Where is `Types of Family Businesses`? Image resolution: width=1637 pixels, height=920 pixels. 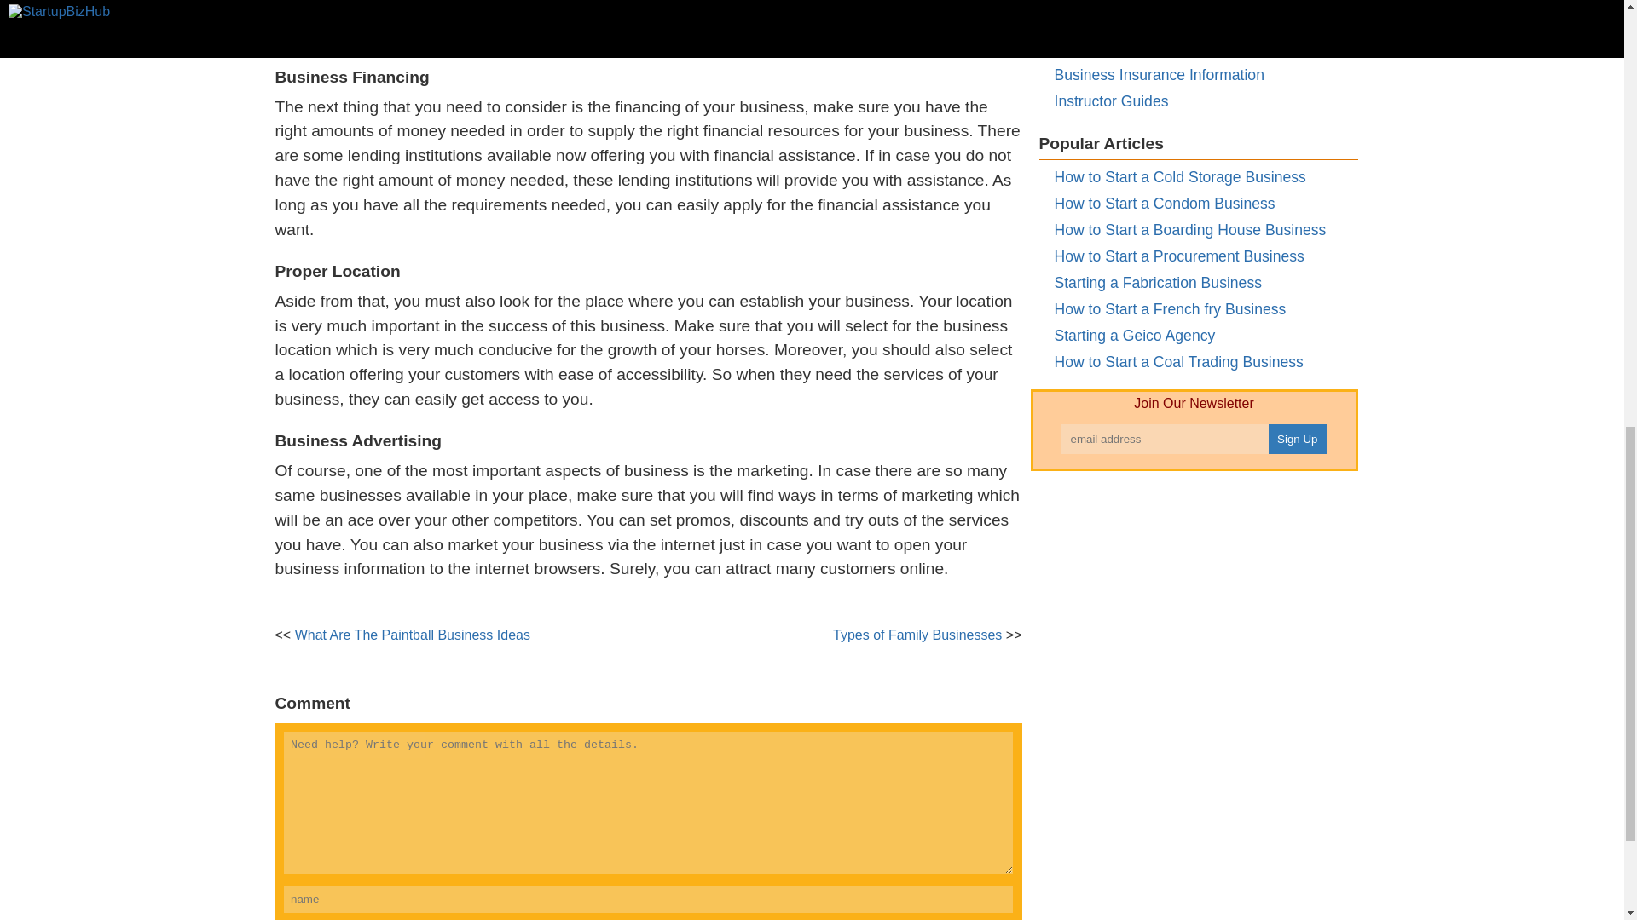
Types of Family Businesses is located at coordinates (917, 634).